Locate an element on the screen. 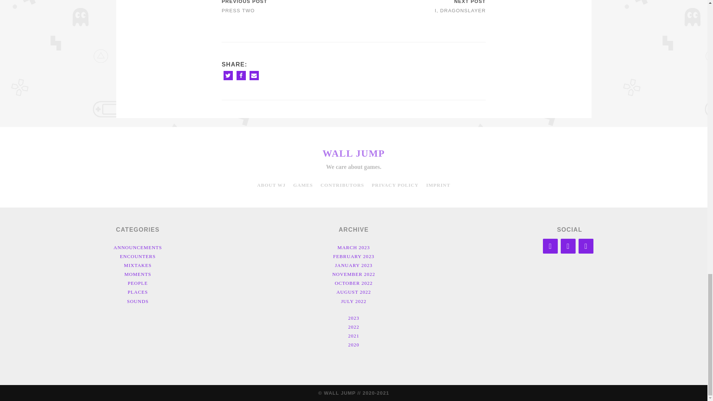 This screenshot has height=401, width=713. CONTRIBUTORS is located at coordinates (342, 185).